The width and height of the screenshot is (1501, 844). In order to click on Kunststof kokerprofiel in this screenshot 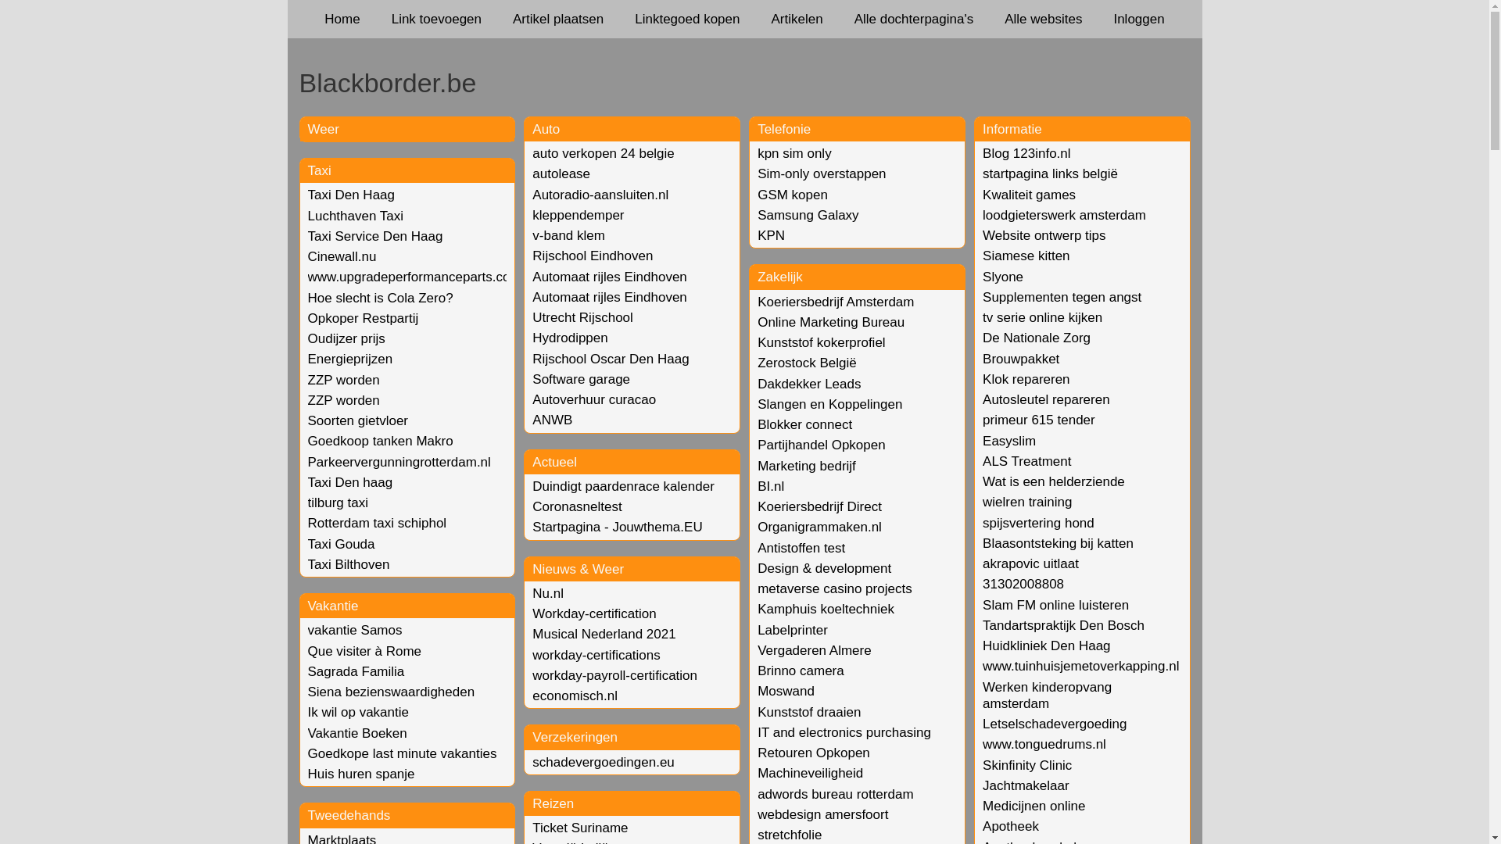, I will do `click(821, 342)`.